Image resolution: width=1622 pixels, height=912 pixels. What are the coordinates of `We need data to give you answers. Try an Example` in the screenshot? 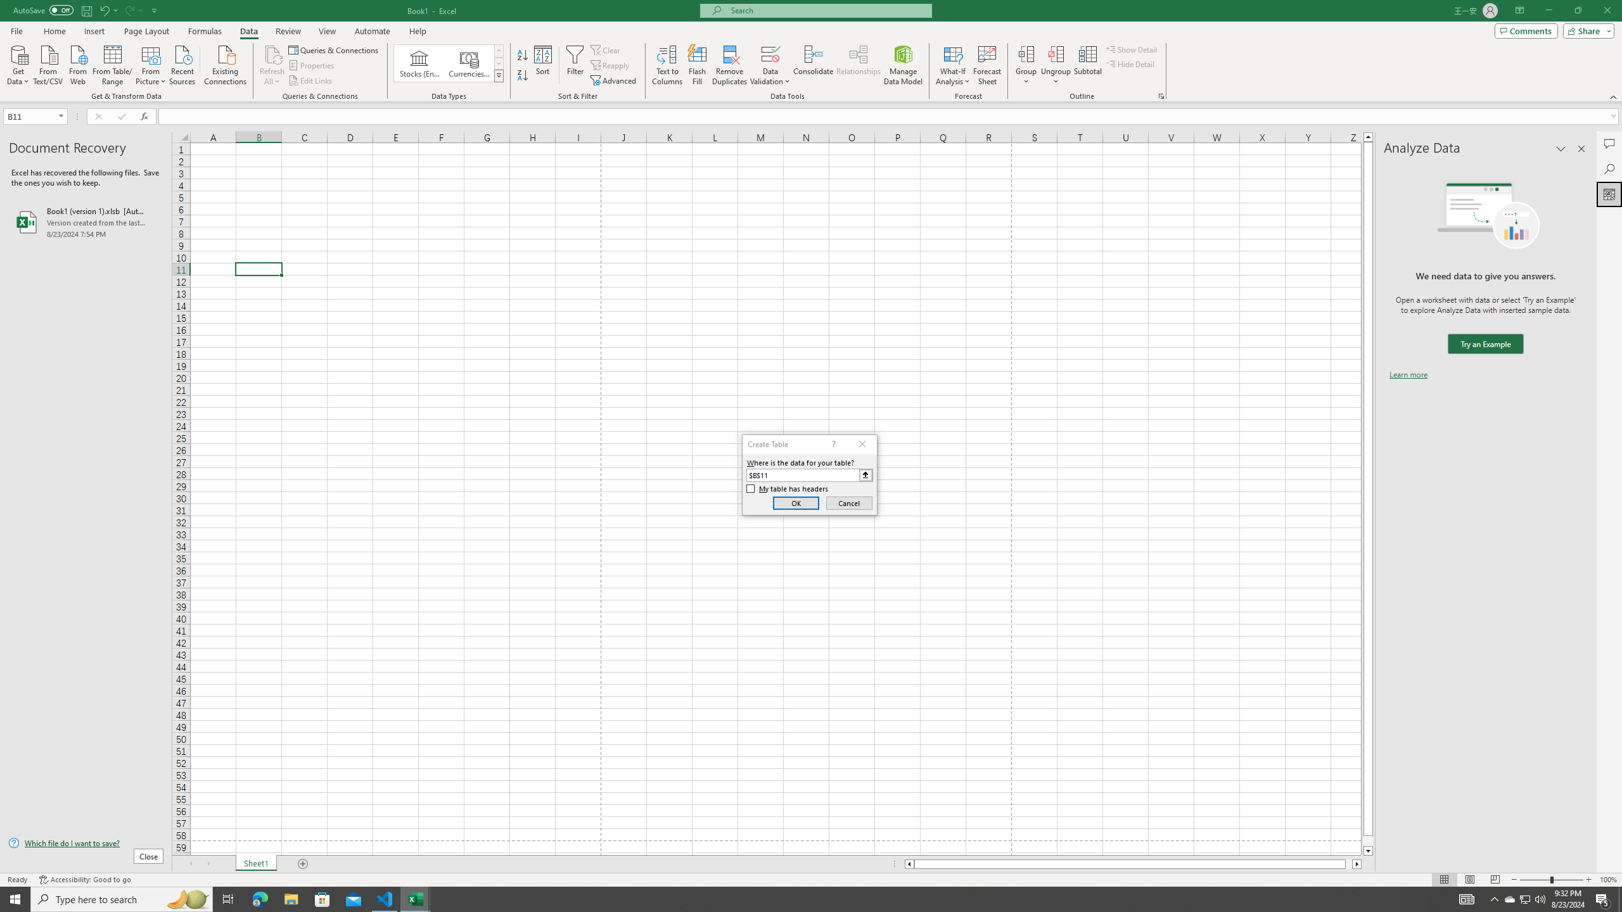 It's located at (1485, 345).